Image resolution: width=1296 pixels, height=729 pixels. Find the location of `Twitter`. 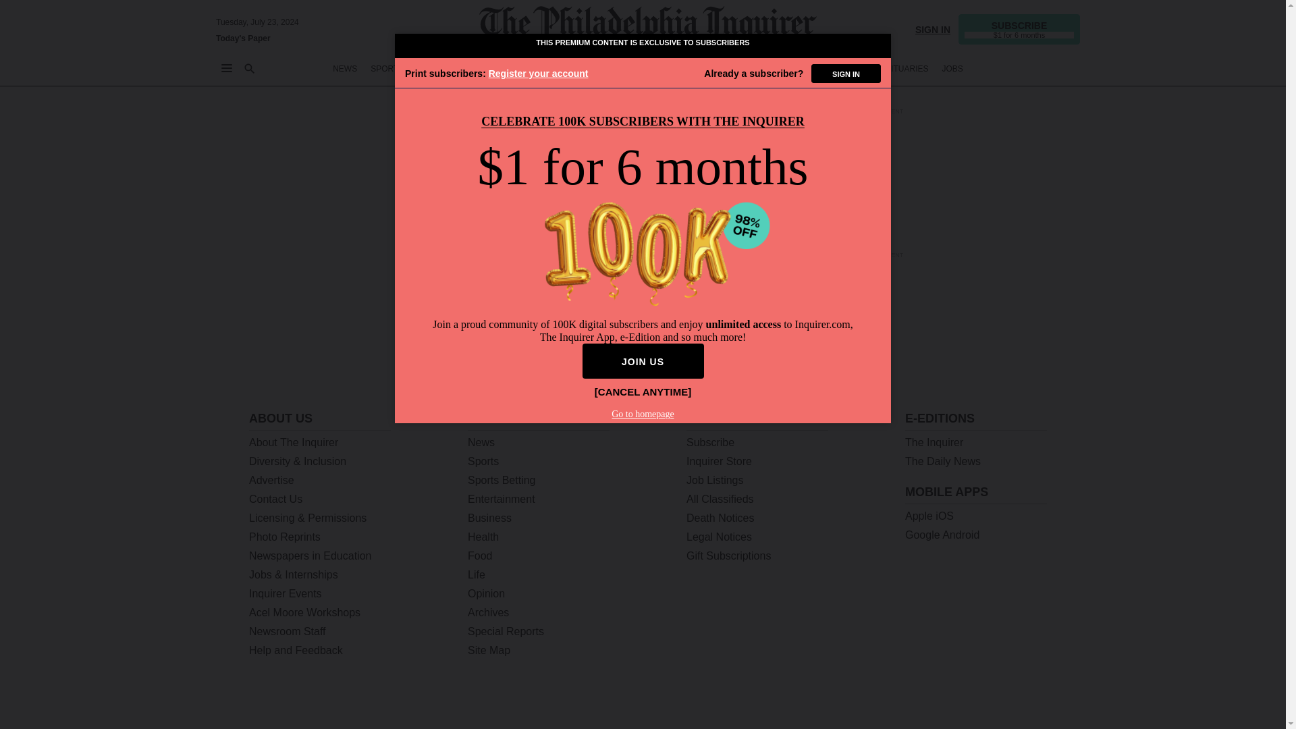

Twitter is located at coordinates (923, 703).